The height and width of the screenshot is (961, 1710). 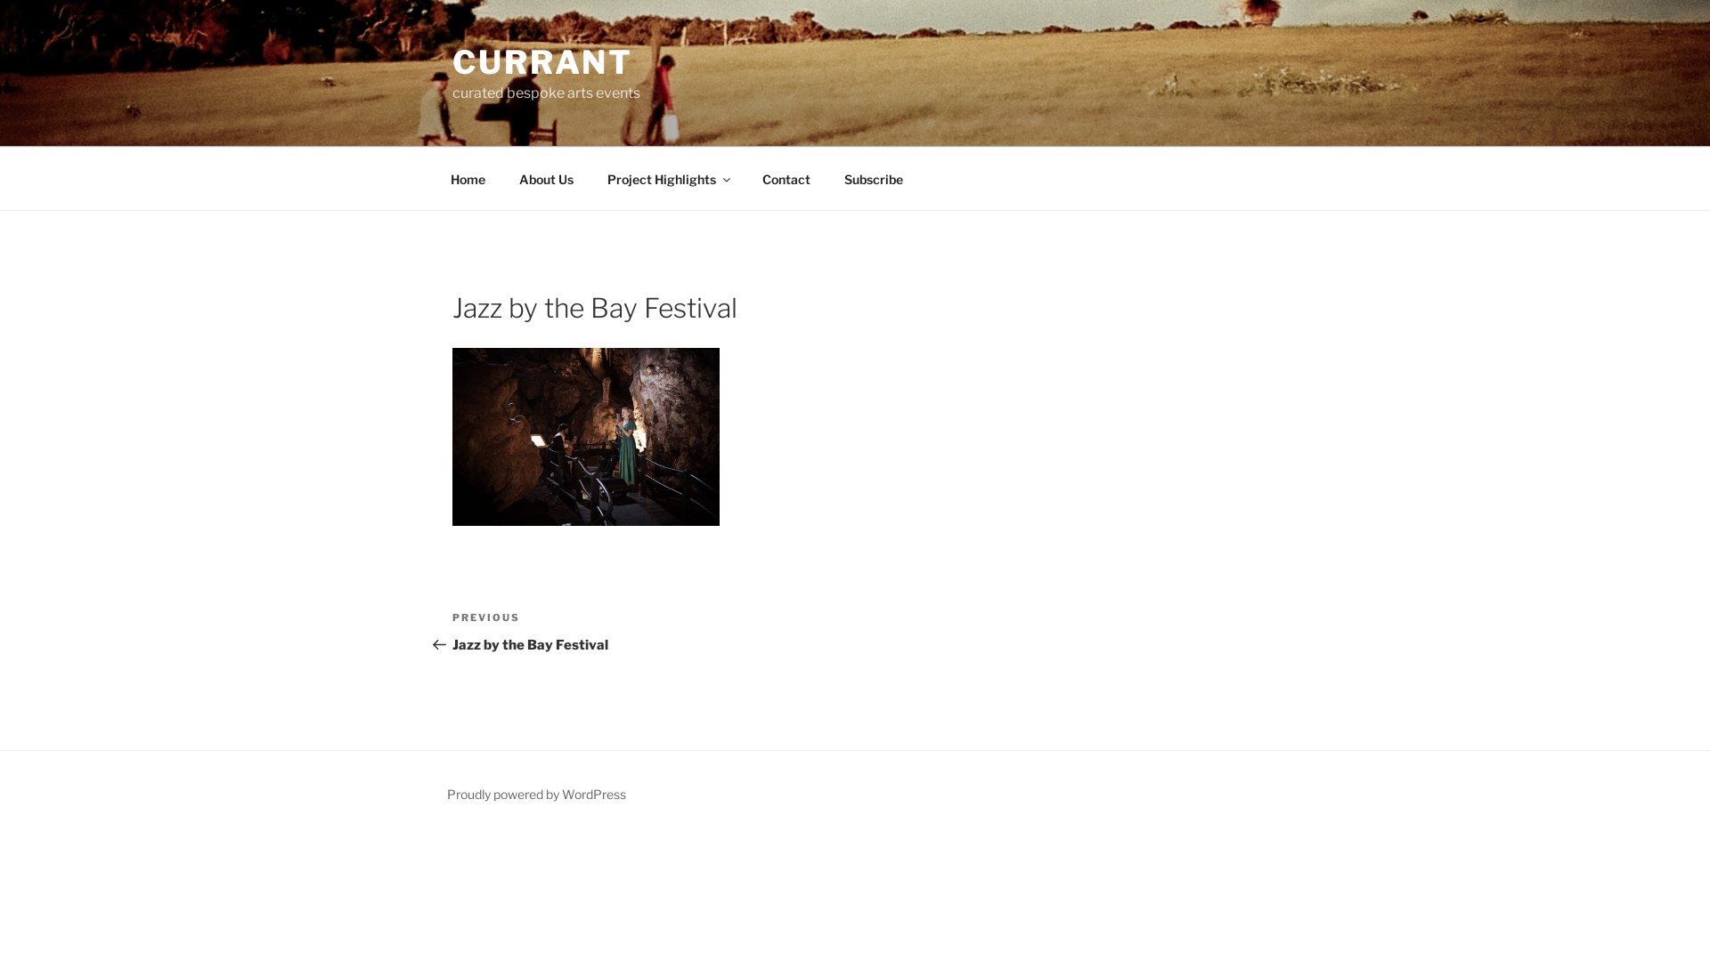 I want to click on Subscribe, so click(x=873, y=178).